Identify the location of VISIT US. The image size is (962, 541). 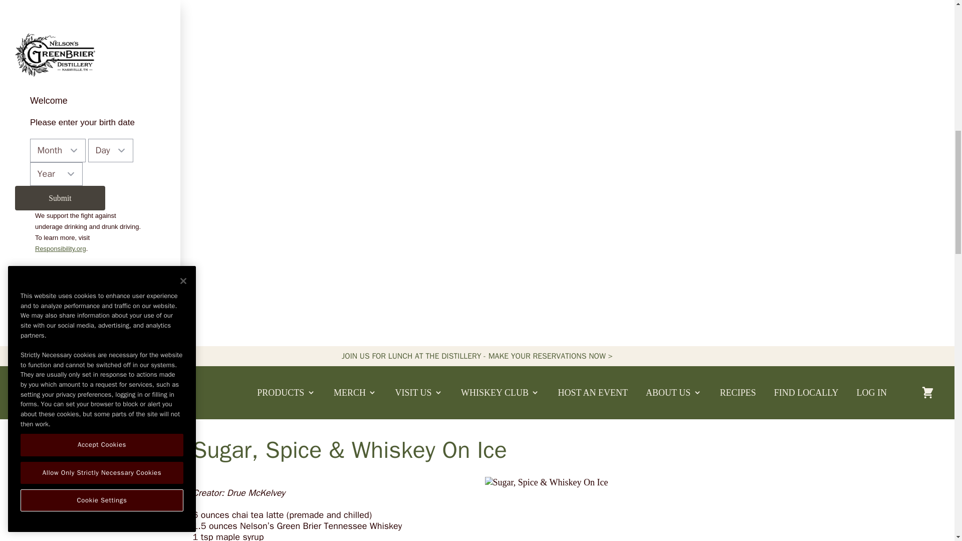
(419, 393).